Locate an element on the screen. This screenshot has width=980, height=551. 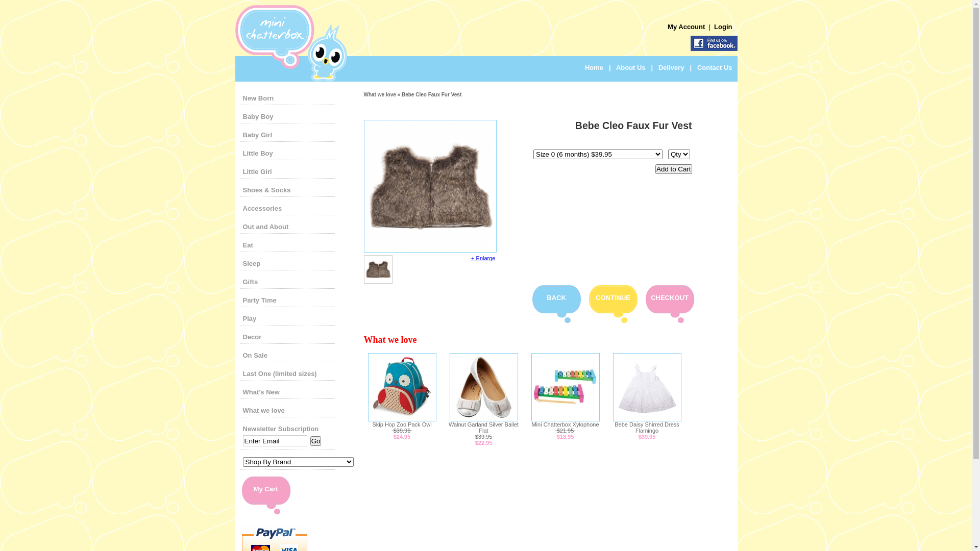
What's New is located at coordinates (261, 392).